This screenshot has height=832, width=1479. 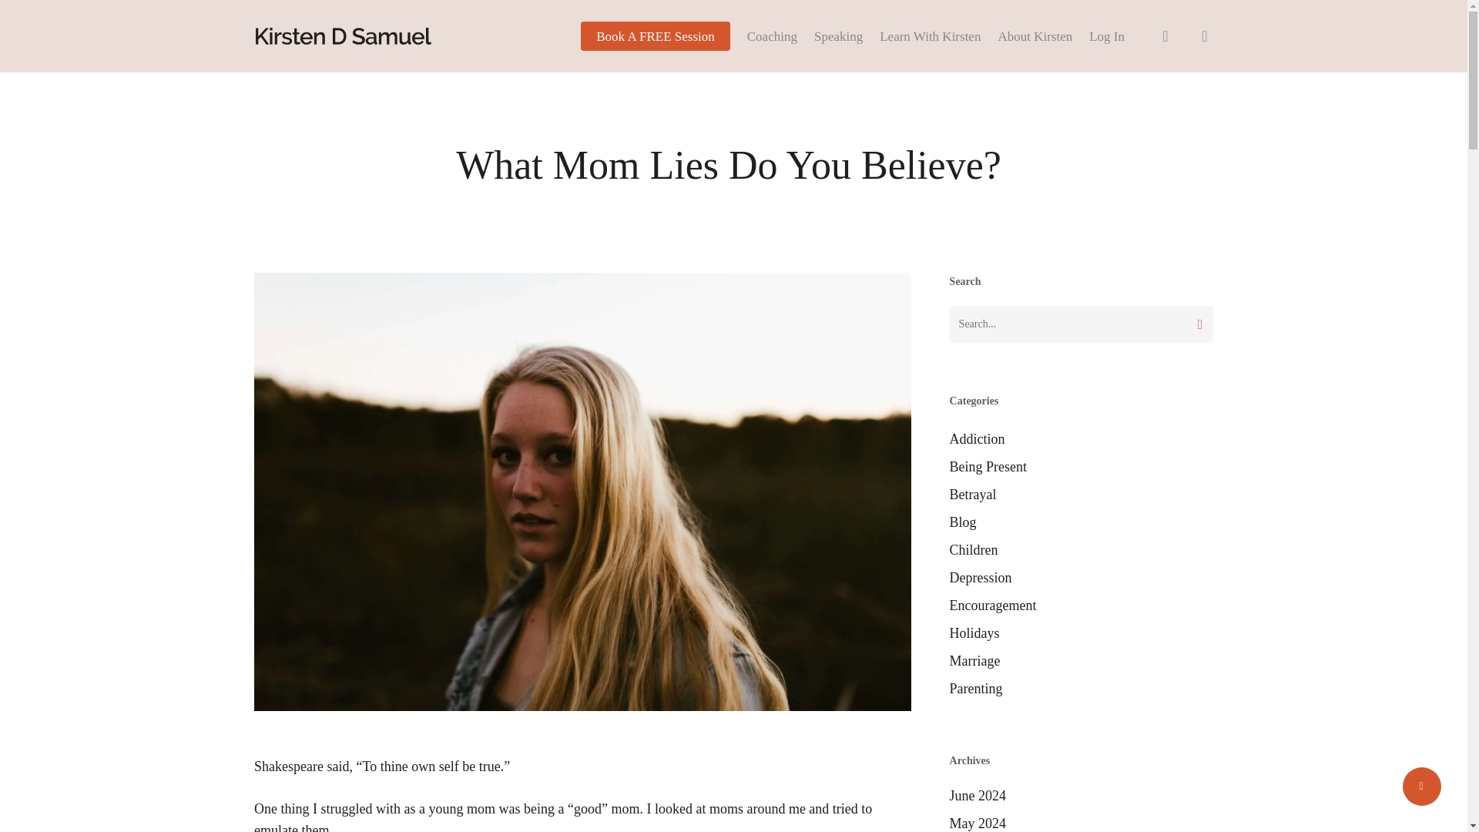 What do you see at coordinates (930, 35) in the screenshot?
I see `Learn With Kirsten` at bounding box center [930, 35].